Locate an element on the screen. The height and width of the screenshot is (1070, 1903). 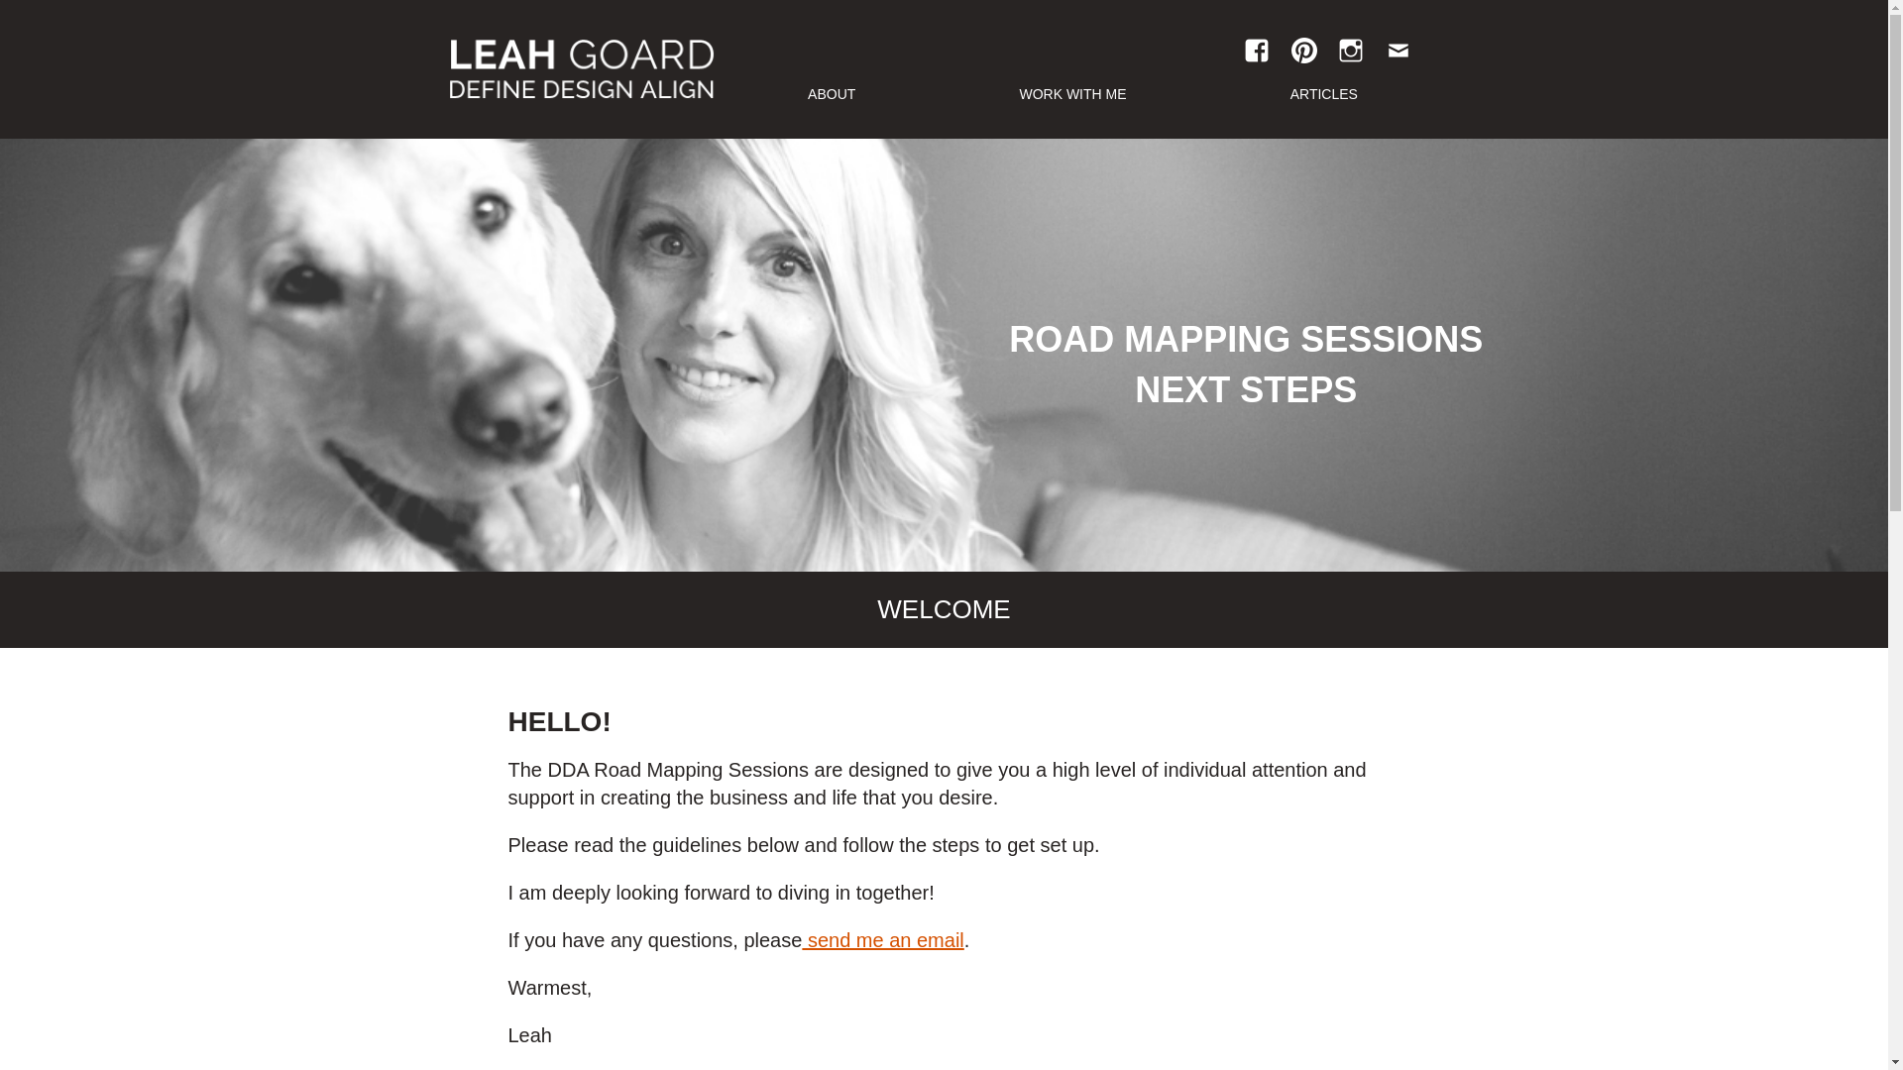
WORK WITH ME is located at coordinates (1072, 95).